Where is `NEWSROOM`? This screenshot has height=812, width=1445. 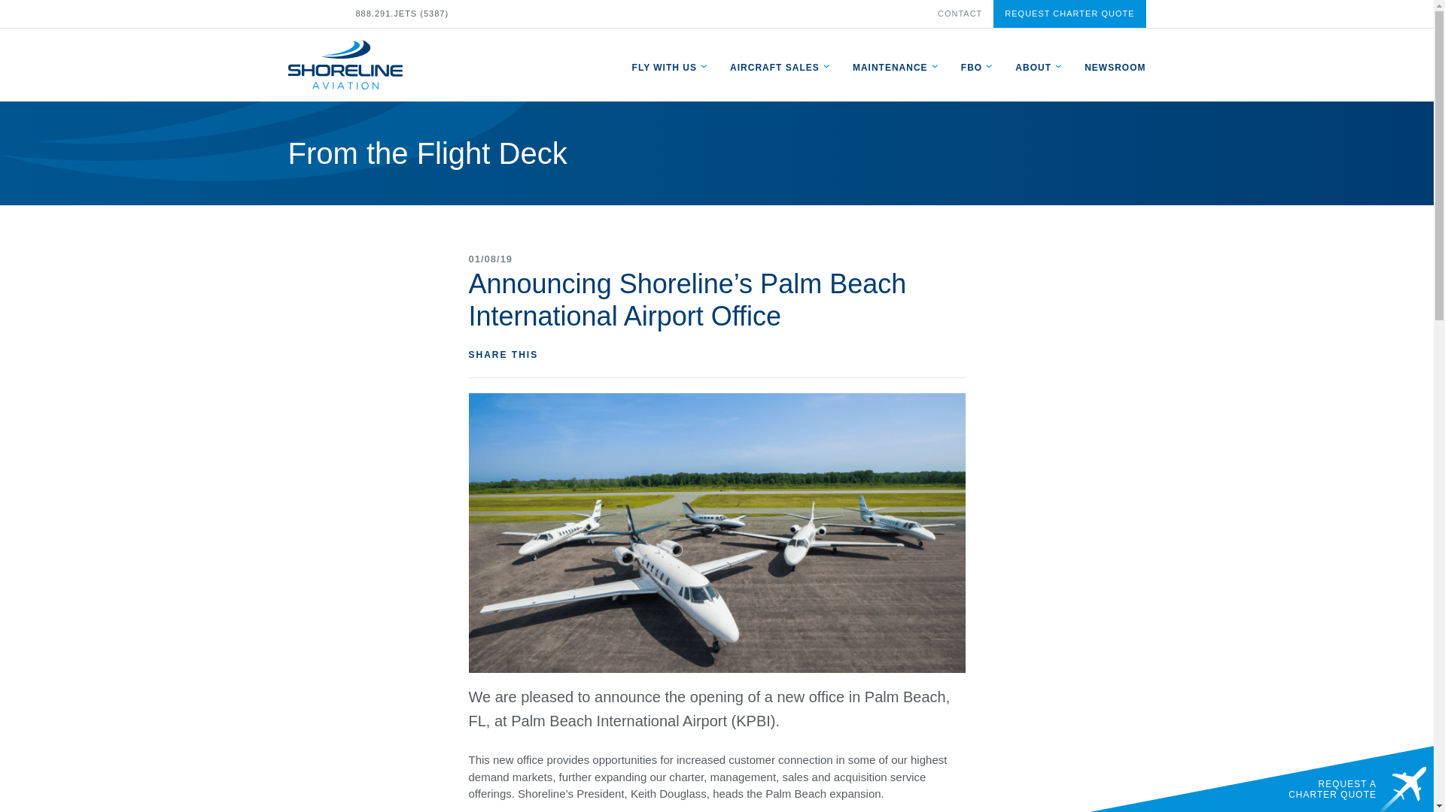 NEWSROOM is located at coordinates (1115, 67).